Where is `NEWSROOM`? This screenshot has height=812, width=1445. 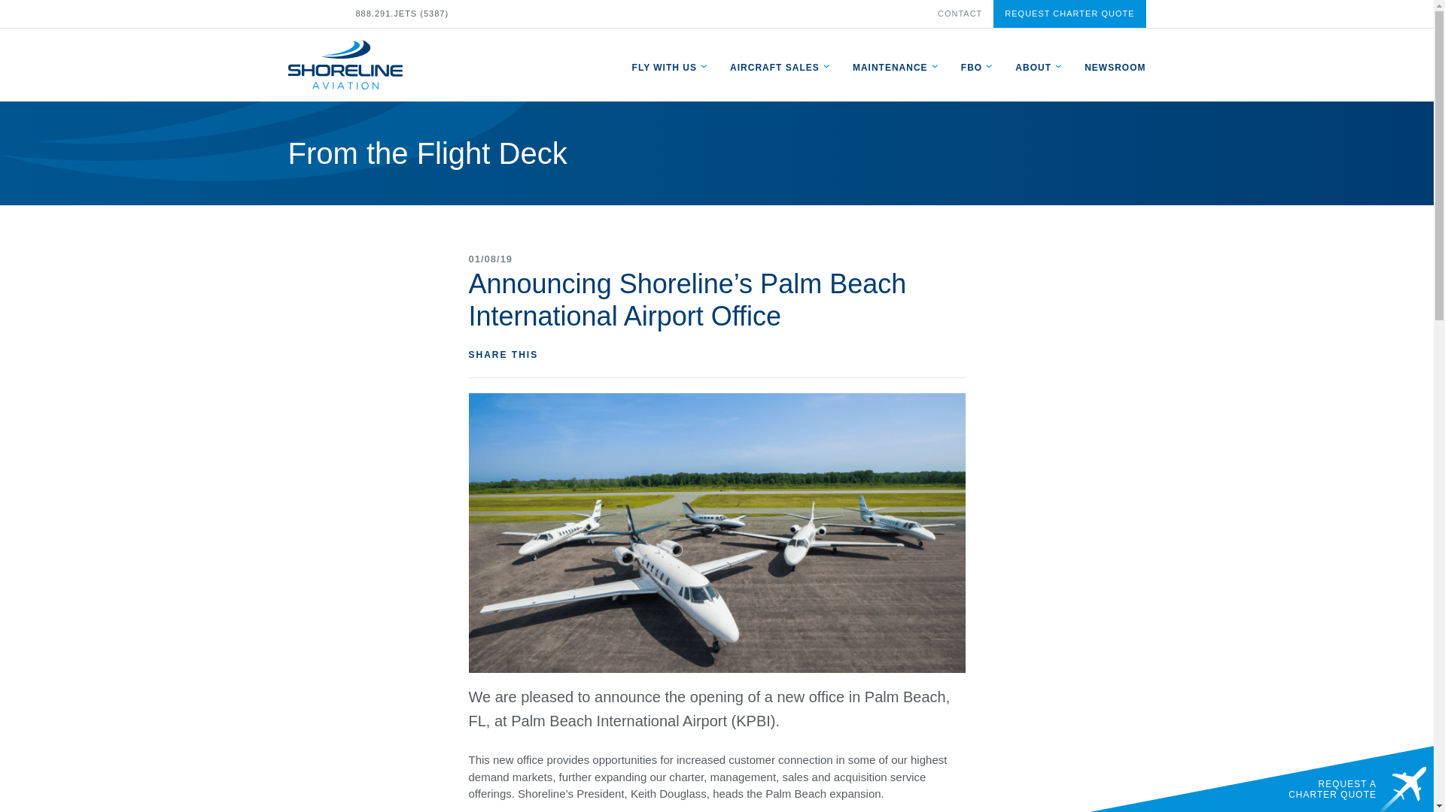 NEWSROOM is located at coordinates (1115, 67).